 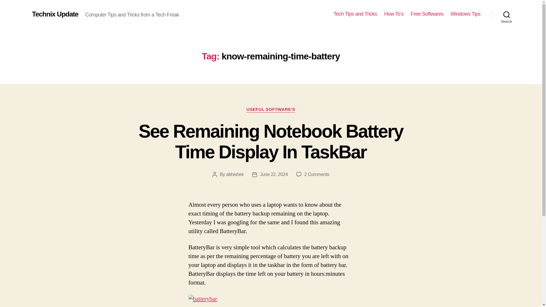 I want to click on See Remaining Notebook Battery Time Display In TaskBar, so click(x=271, y=142).